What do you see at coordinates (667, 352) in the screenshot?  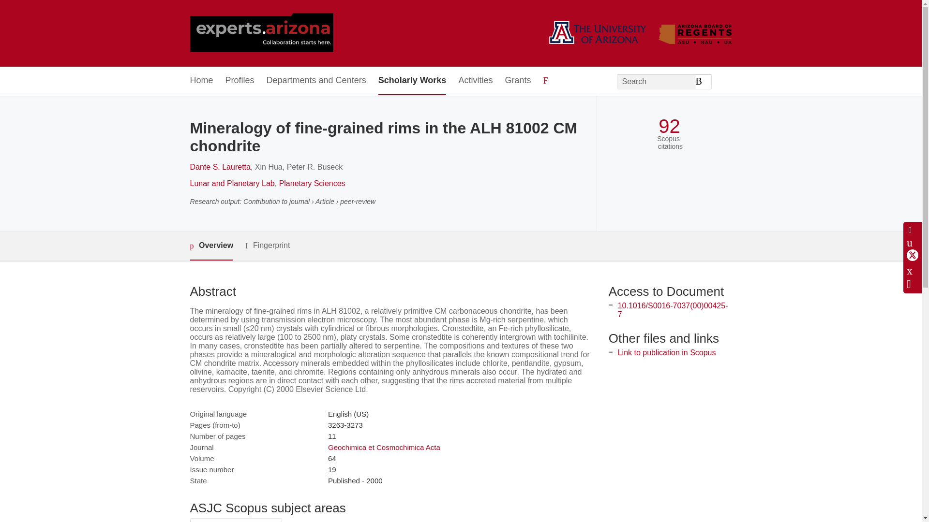 I see `Link to publication in Scopus` at bounding box center [667, 352].